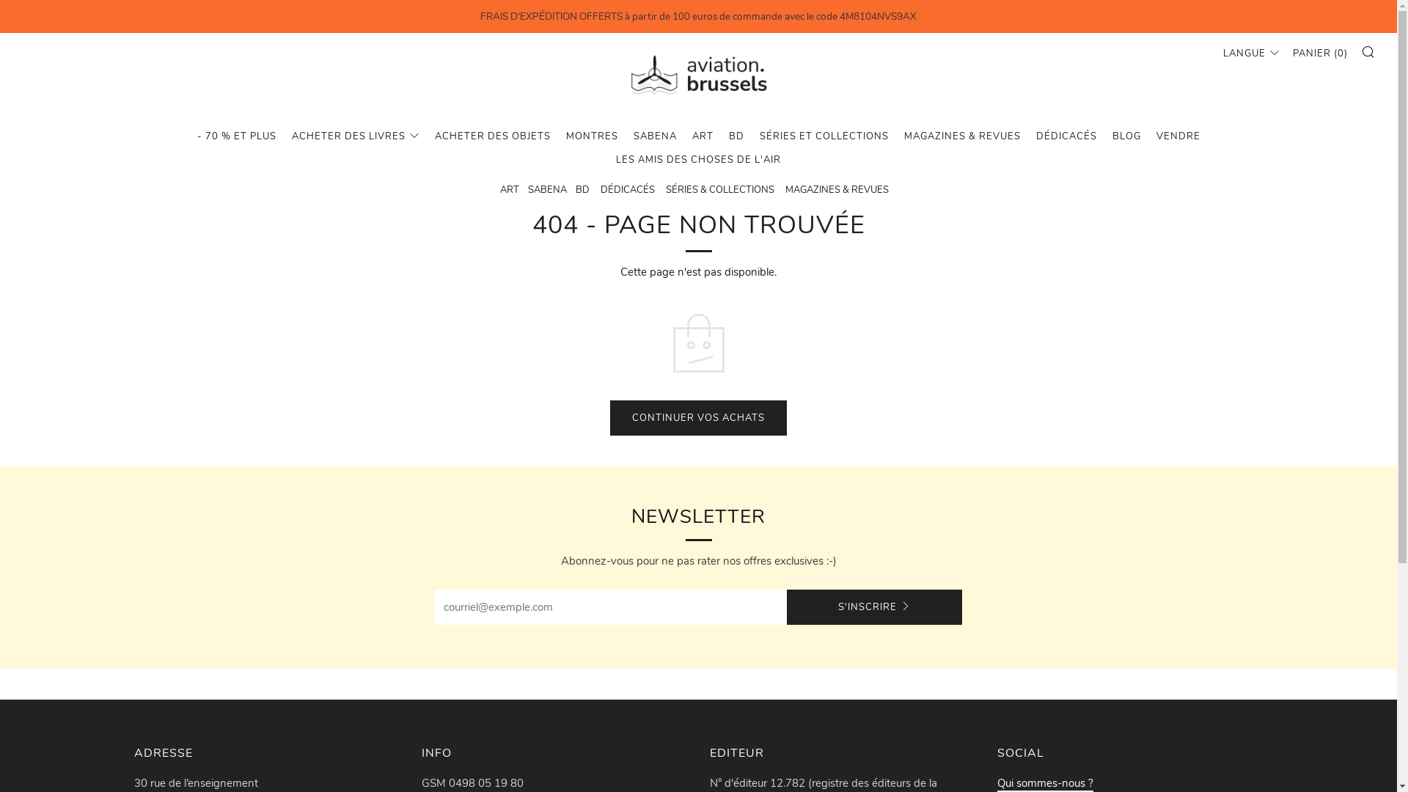 This screenshot has height=792, width=1408. What do you see at coordinates (703, 136) in the screenshot?
I see `ART` at bounding box center [703, 136].